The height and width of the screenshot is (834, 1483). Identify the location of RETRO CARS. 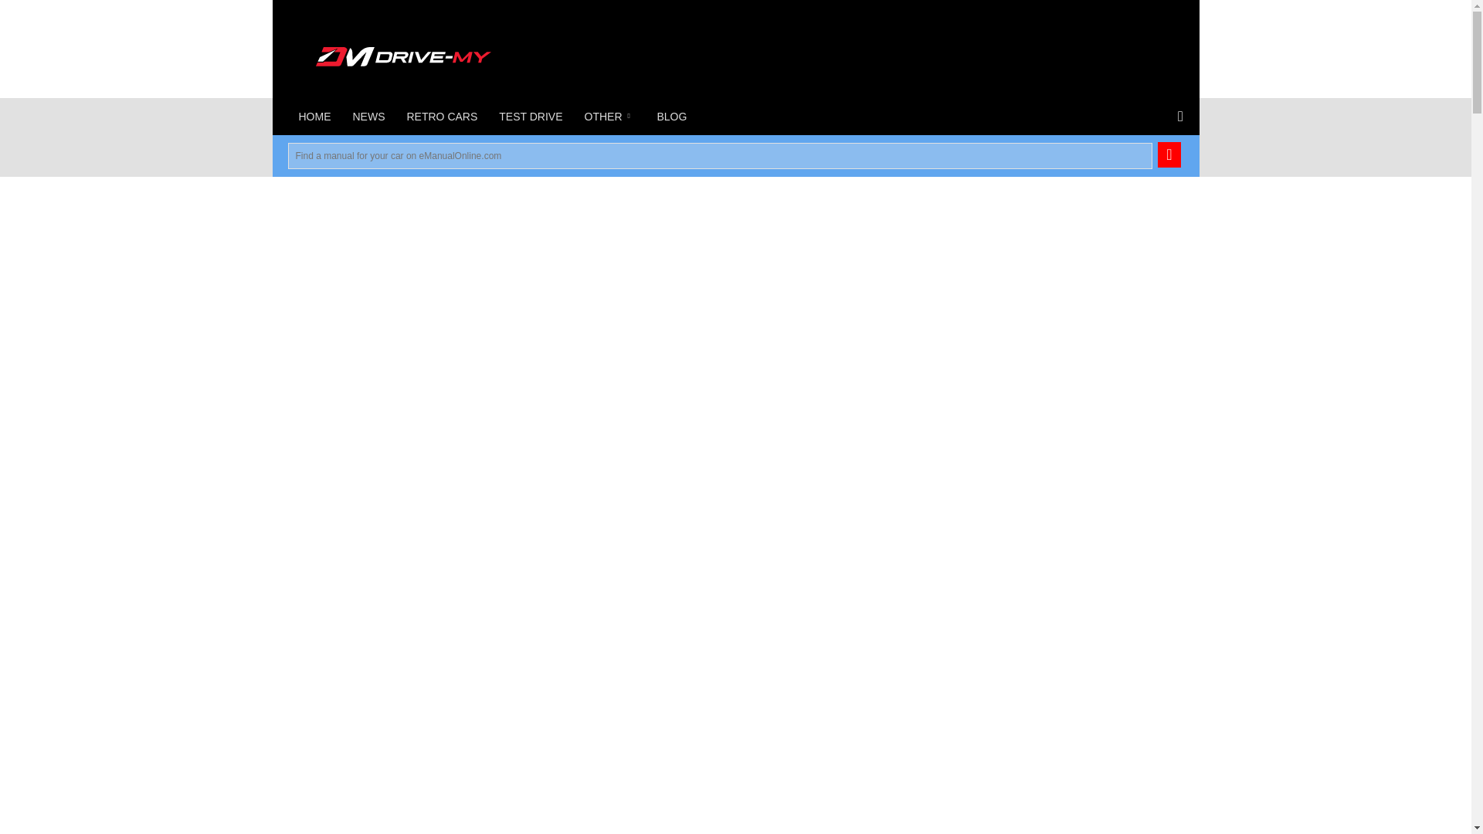
(442, 116).